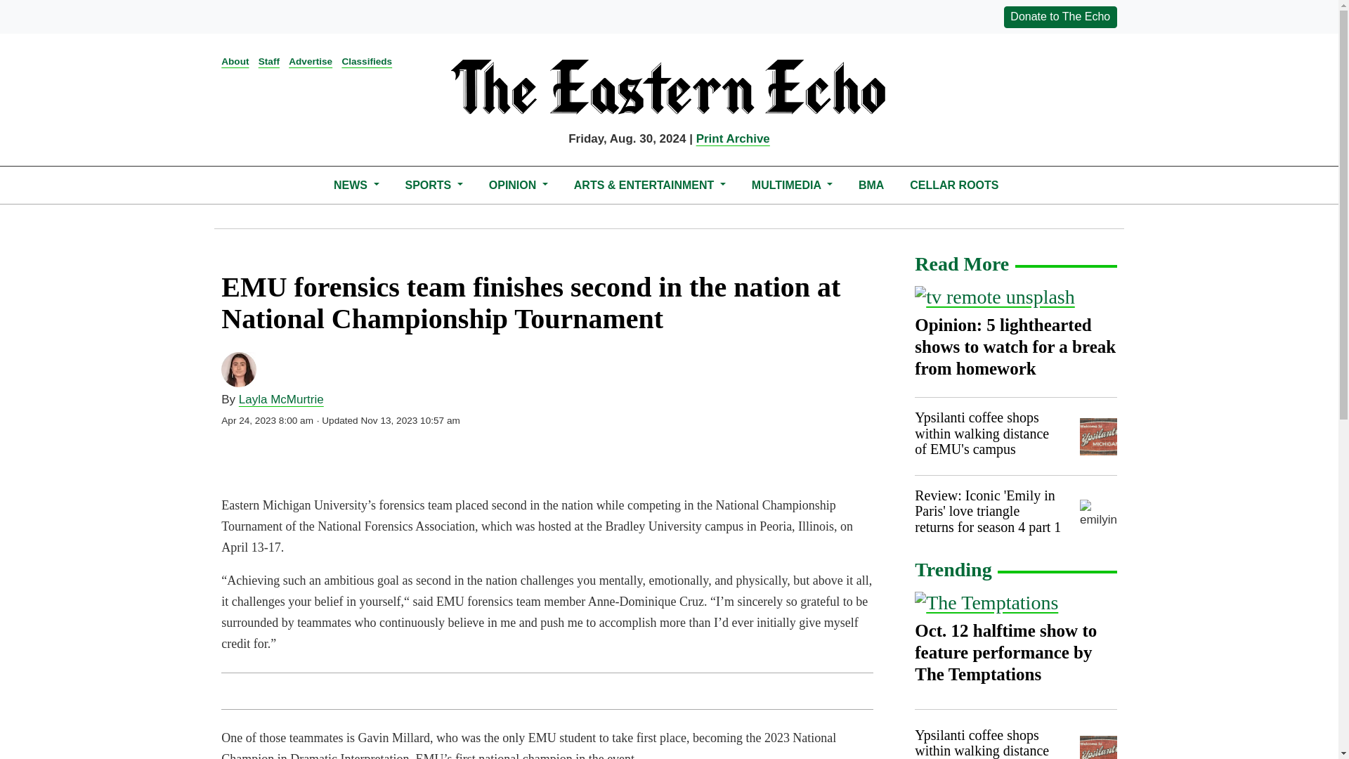 The image size is (1349, 759). Describe the element at coordinates (367, 61) in the screenshot. I see `Classifieds` at that location.